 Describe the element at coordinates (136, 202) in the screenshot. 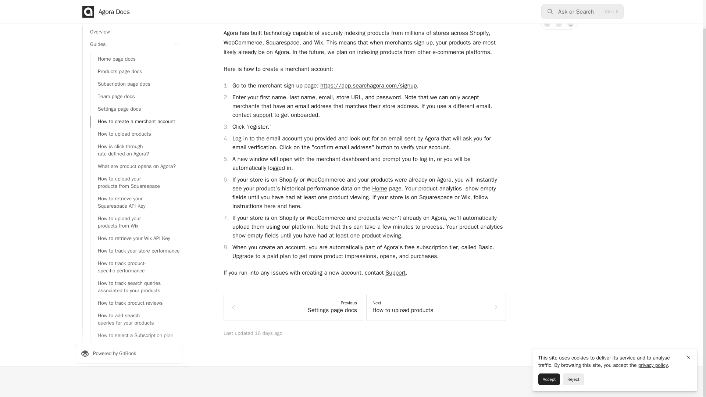

I see `How to retrieve your Squarespace API Key` at that location.